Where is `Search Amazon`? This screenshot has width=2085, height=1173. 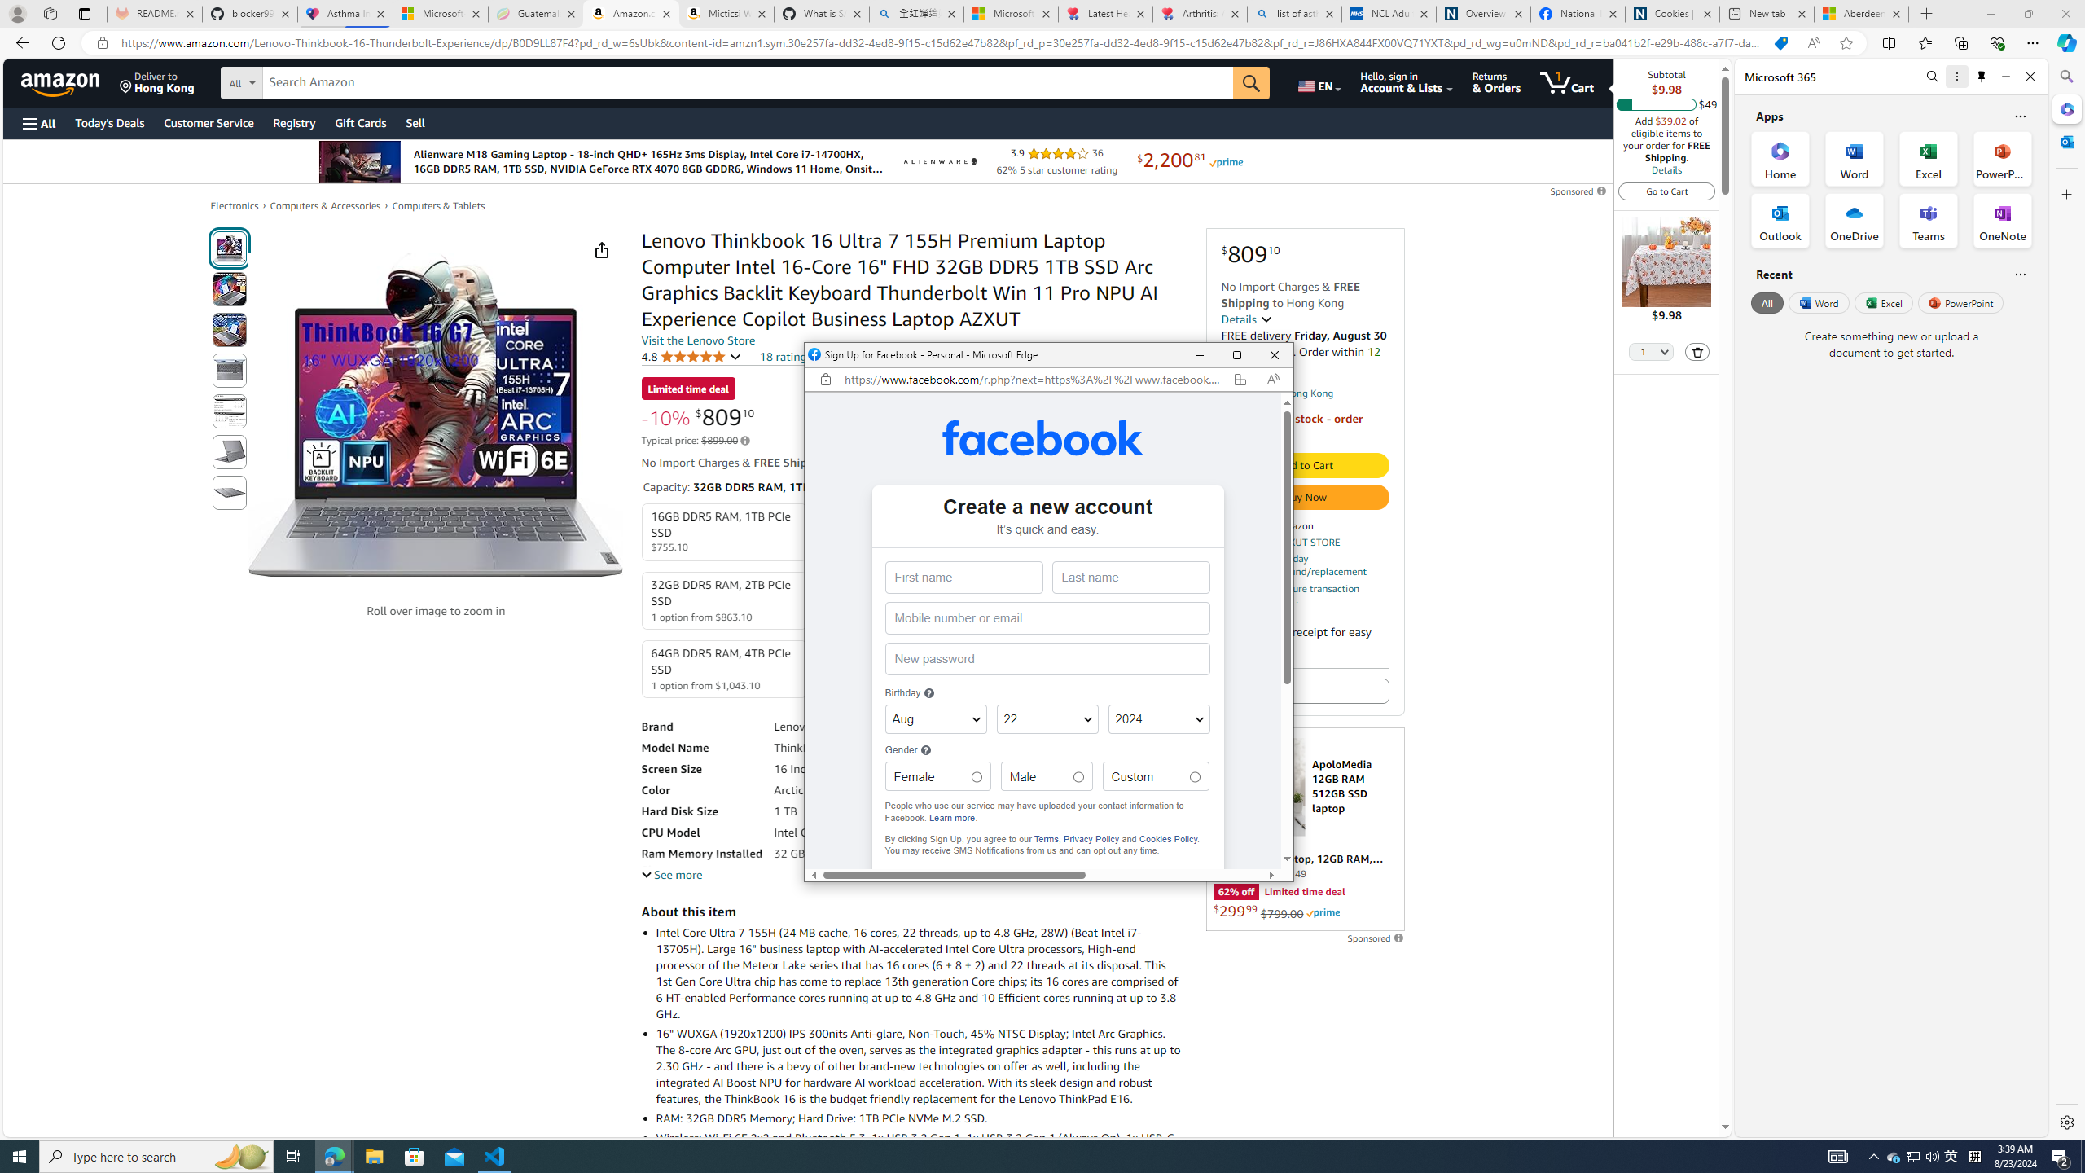
Search Amazon is located at coordinates (748, 83).